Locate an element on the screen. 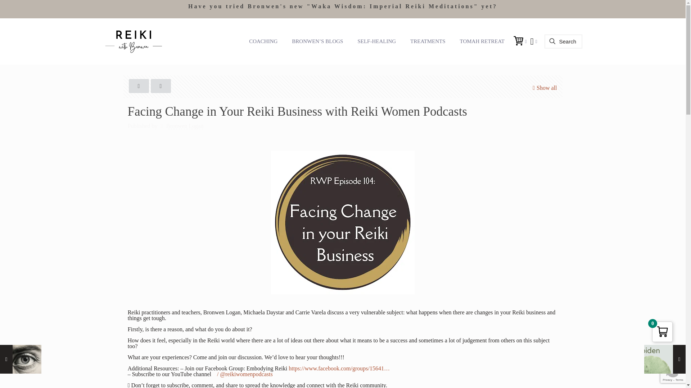  TOMAH RETREAT is located at coordinates (482, 41).